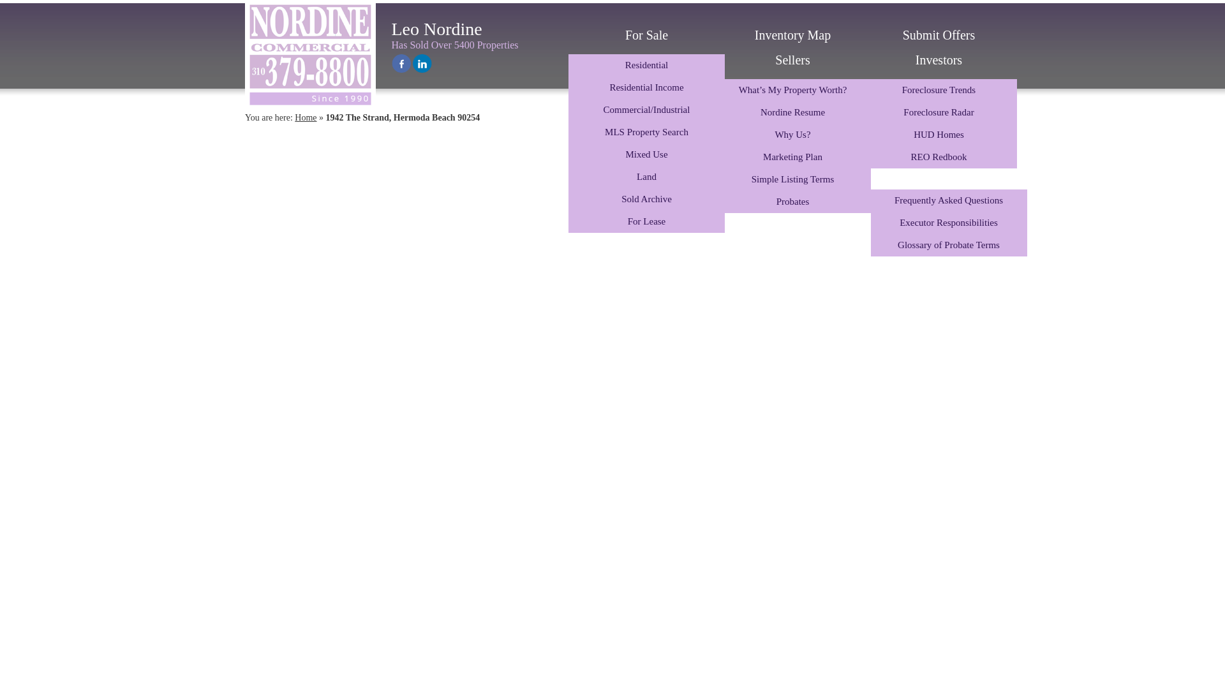 This screenshot has height=689, width=1225. What do you see at coordinates (646, 154) in the screenshot?
I see `Mixed Use` at bounding box center [646, 154].